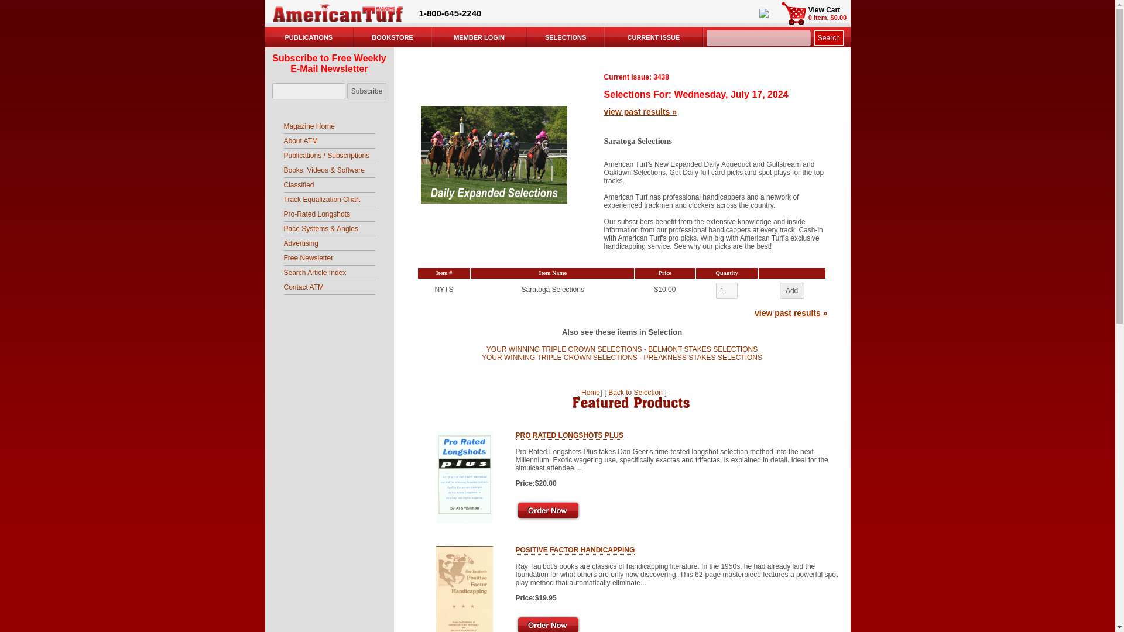  What do you see at coordinates (308, 126) in the screenshot?
I see `Magazine Home` at bounding box center [308, 126].